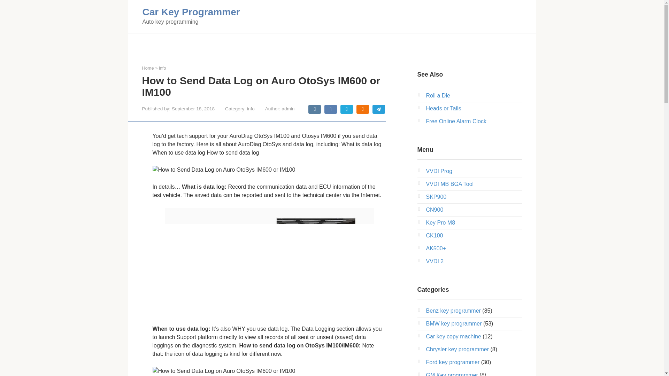 The image size is (669, 376). I want to click on SKP900, so click(436, 197).